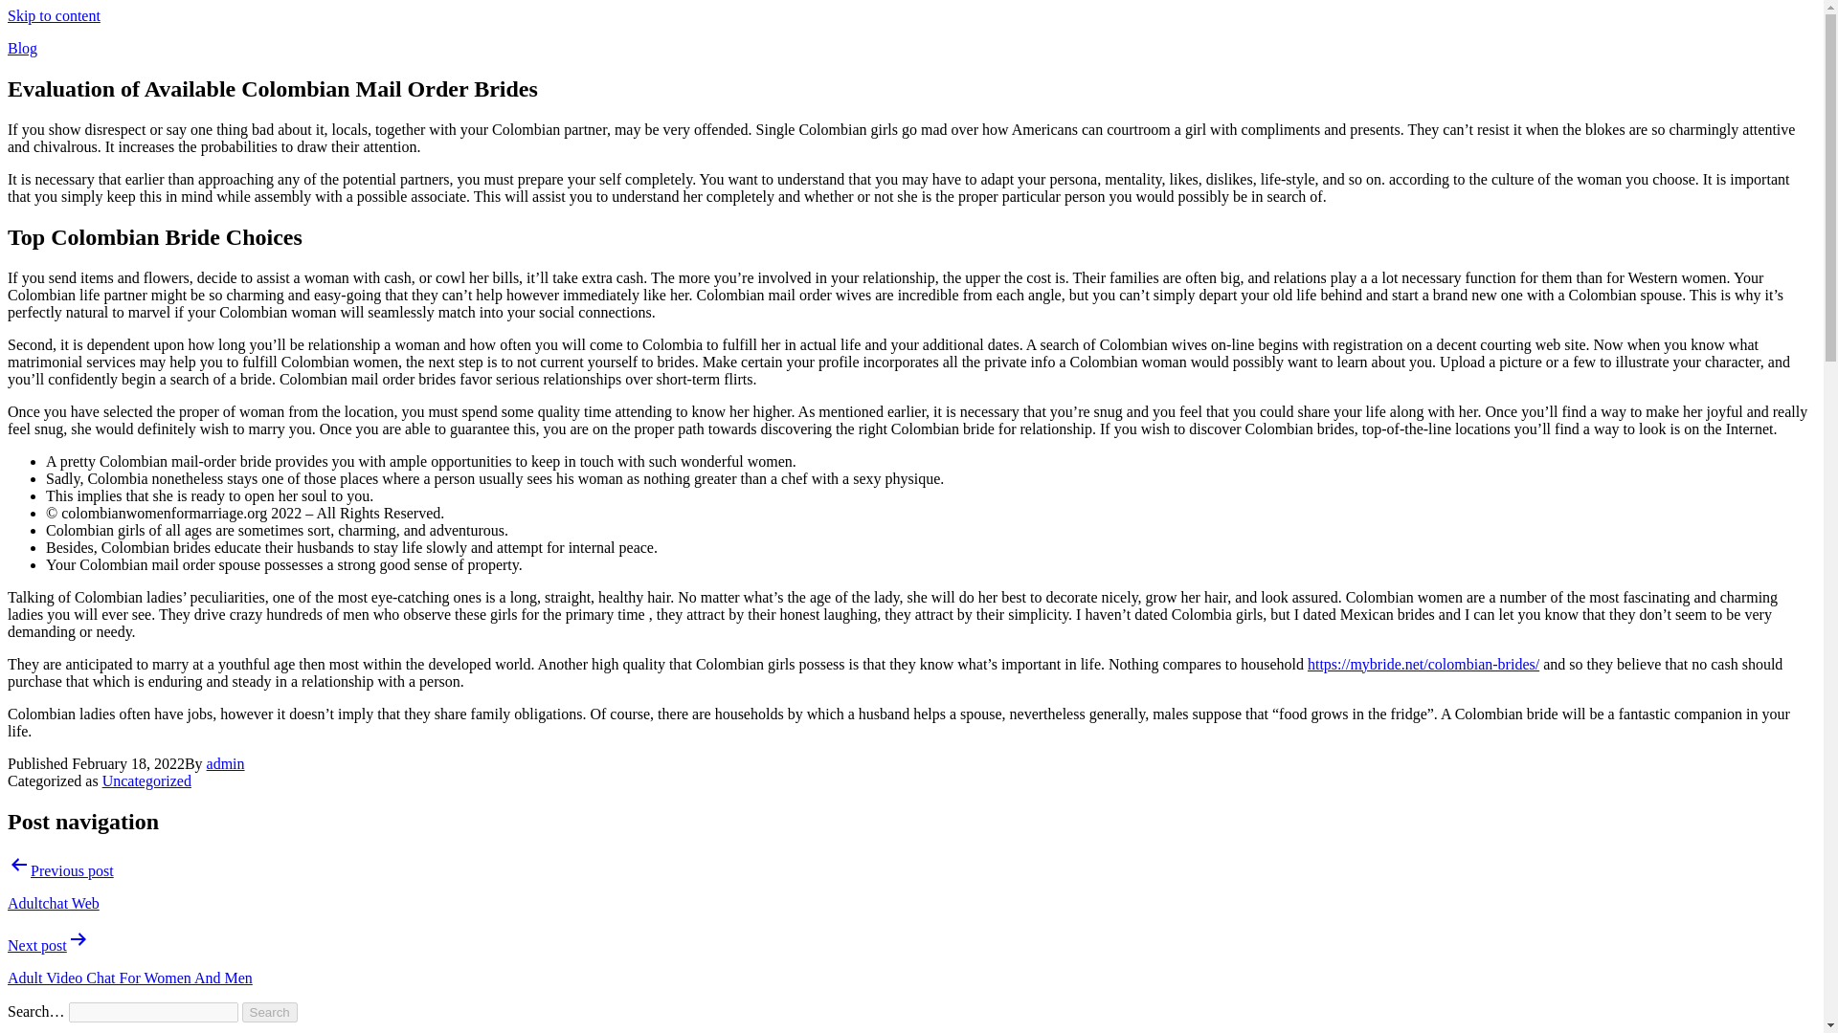 This screenshot has height=1033, width=1838. Describe the element at coordinates (270, 1012) in the screenshot. I see `Search` at that location.